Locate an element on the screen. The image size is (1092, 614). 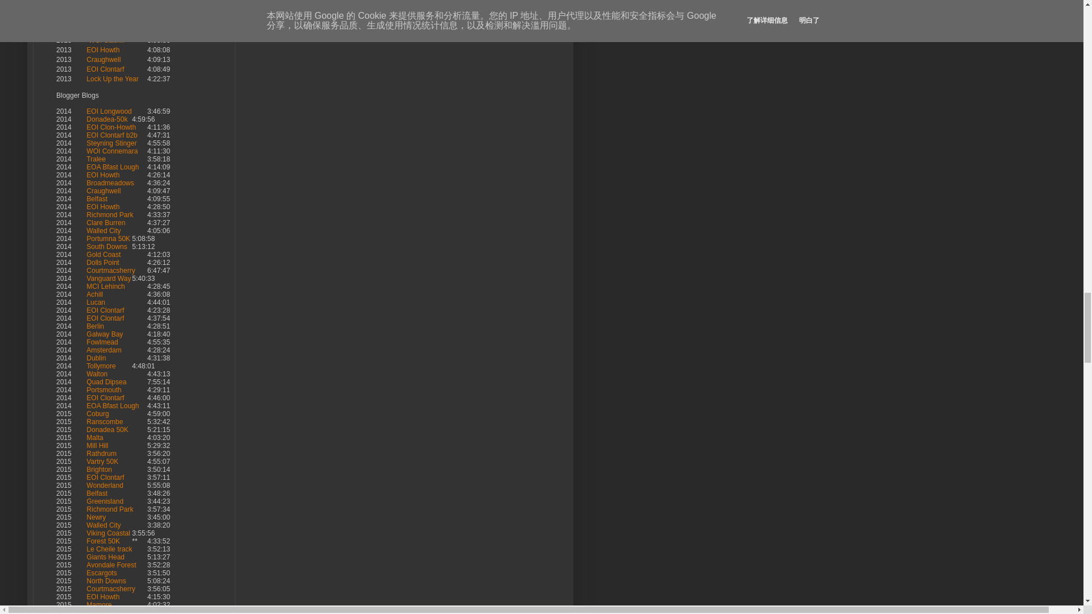
Dublin is located at coordinates (96, 11).